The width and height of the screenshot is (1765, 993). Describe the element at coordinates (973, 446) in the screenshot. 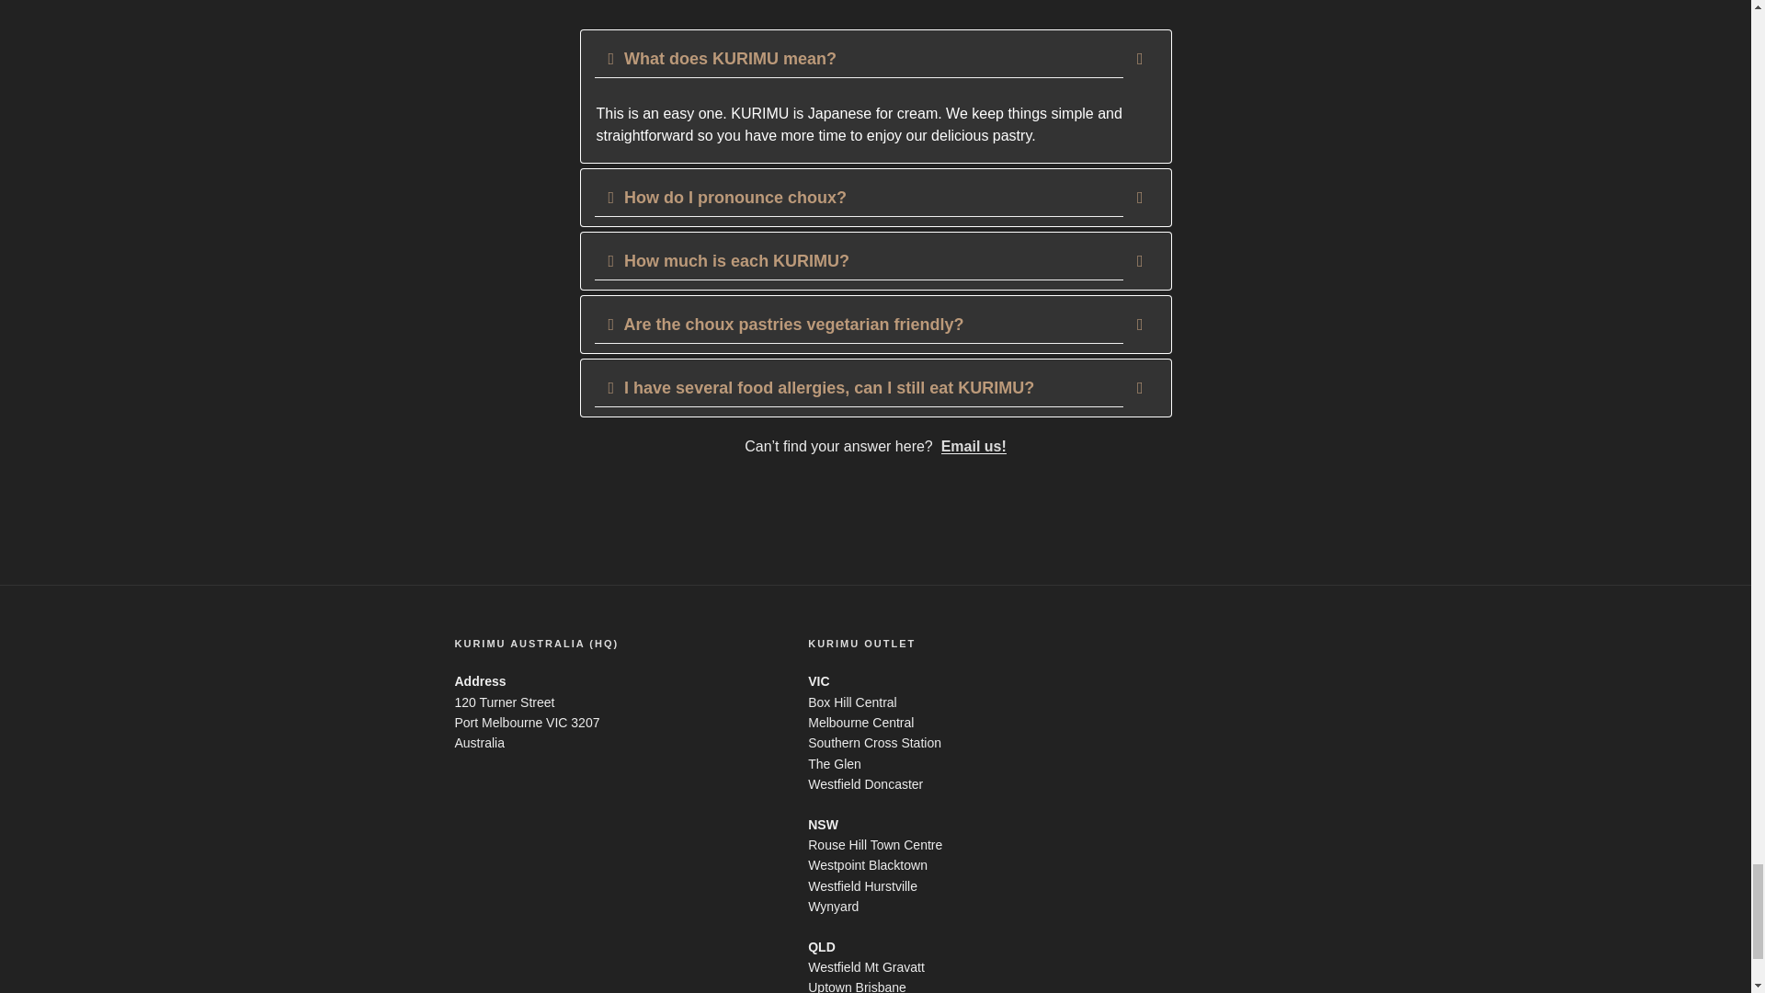

I see `Email us!` at that location.